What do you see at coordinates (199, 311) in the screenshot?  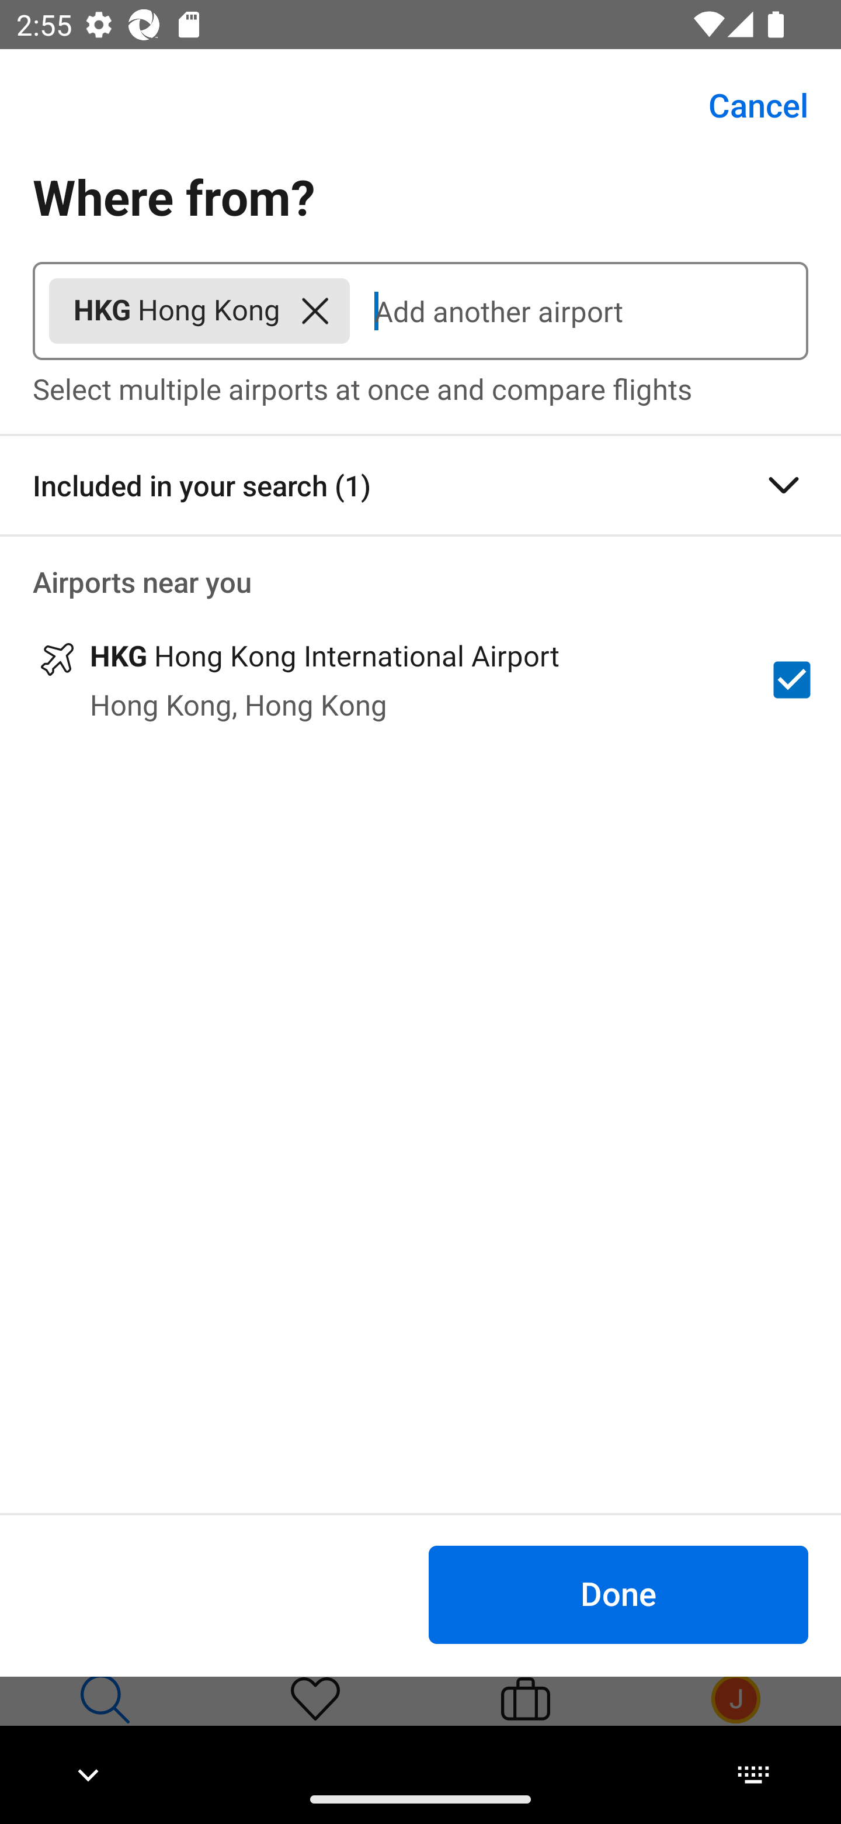 I see `HKG Hong Kong Remove HKG Hong Kong` at bounding box center [199, 311].